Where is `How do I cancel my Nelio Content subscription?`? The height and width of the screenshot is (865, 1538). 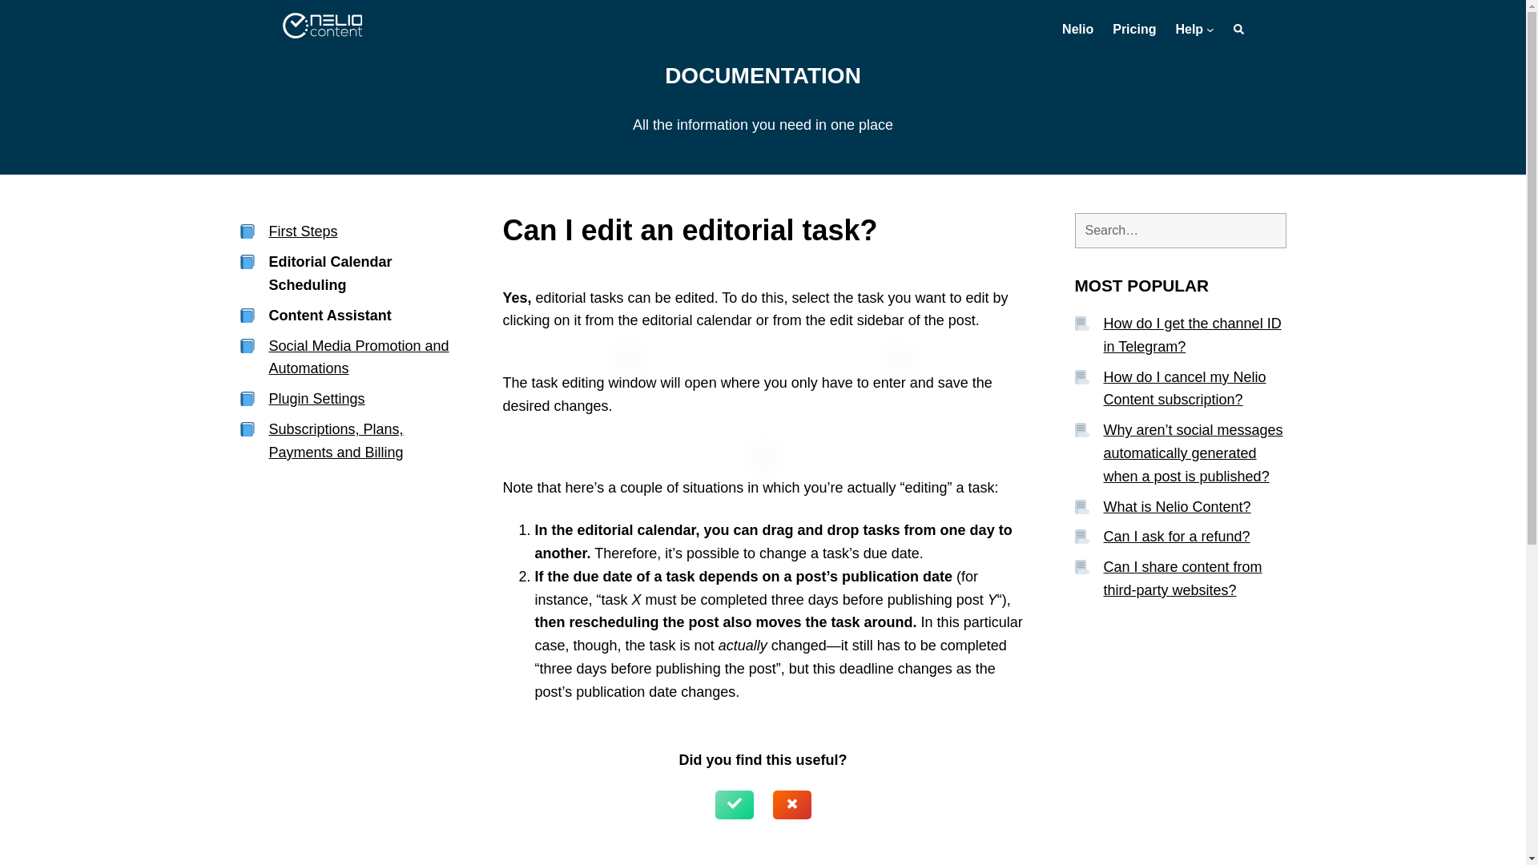
How do I cancel my Nelio Content subscription? is located at coordinates (1185, 388).